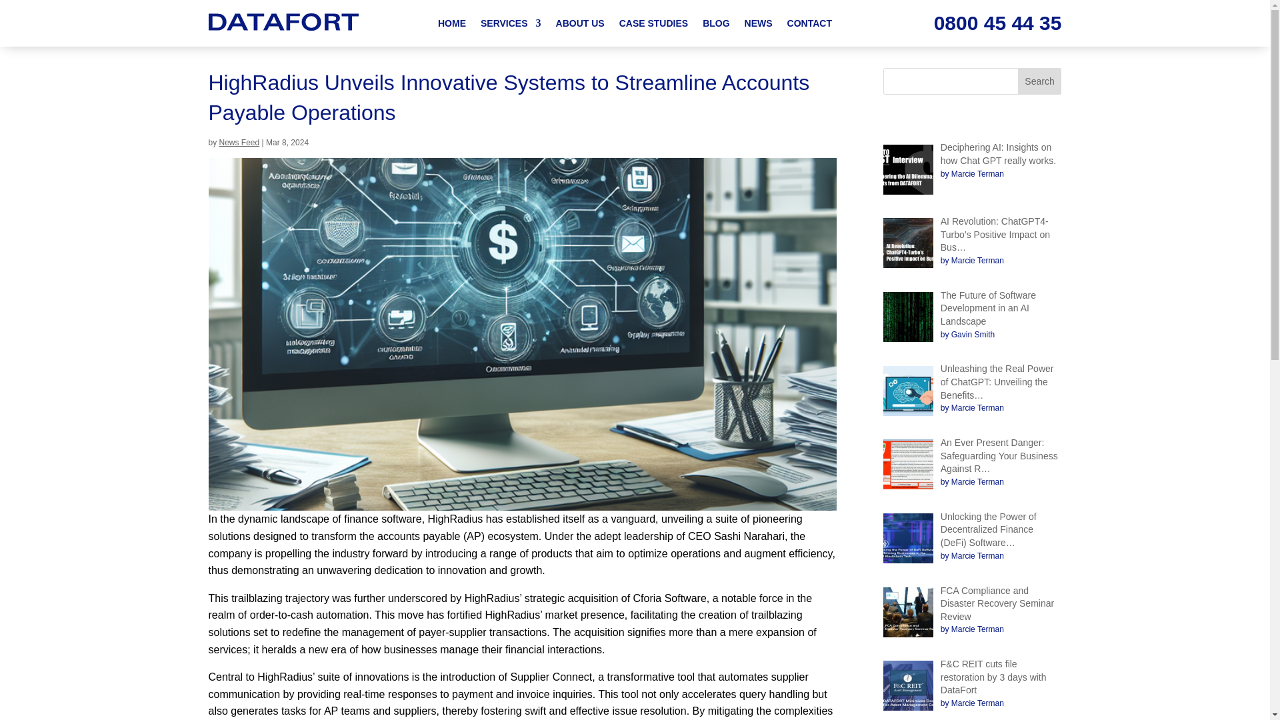 This screenshot has width=1280, height=720. Describe the element at coordinates (580, 25) in the screenshot. I see `ABOUT US` at that location.